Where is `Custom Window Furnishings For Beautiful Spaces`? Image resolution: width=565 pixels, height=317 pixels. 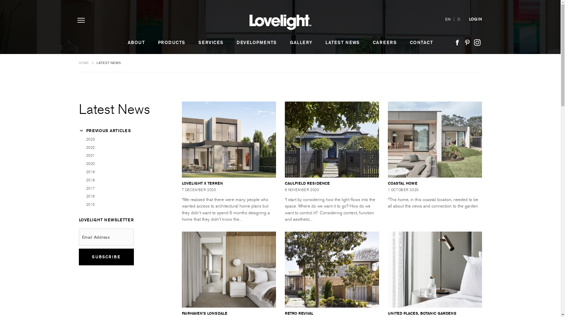 Custom Window Furnishings For Beautiful Spaces is located at coordinates (280, 22).